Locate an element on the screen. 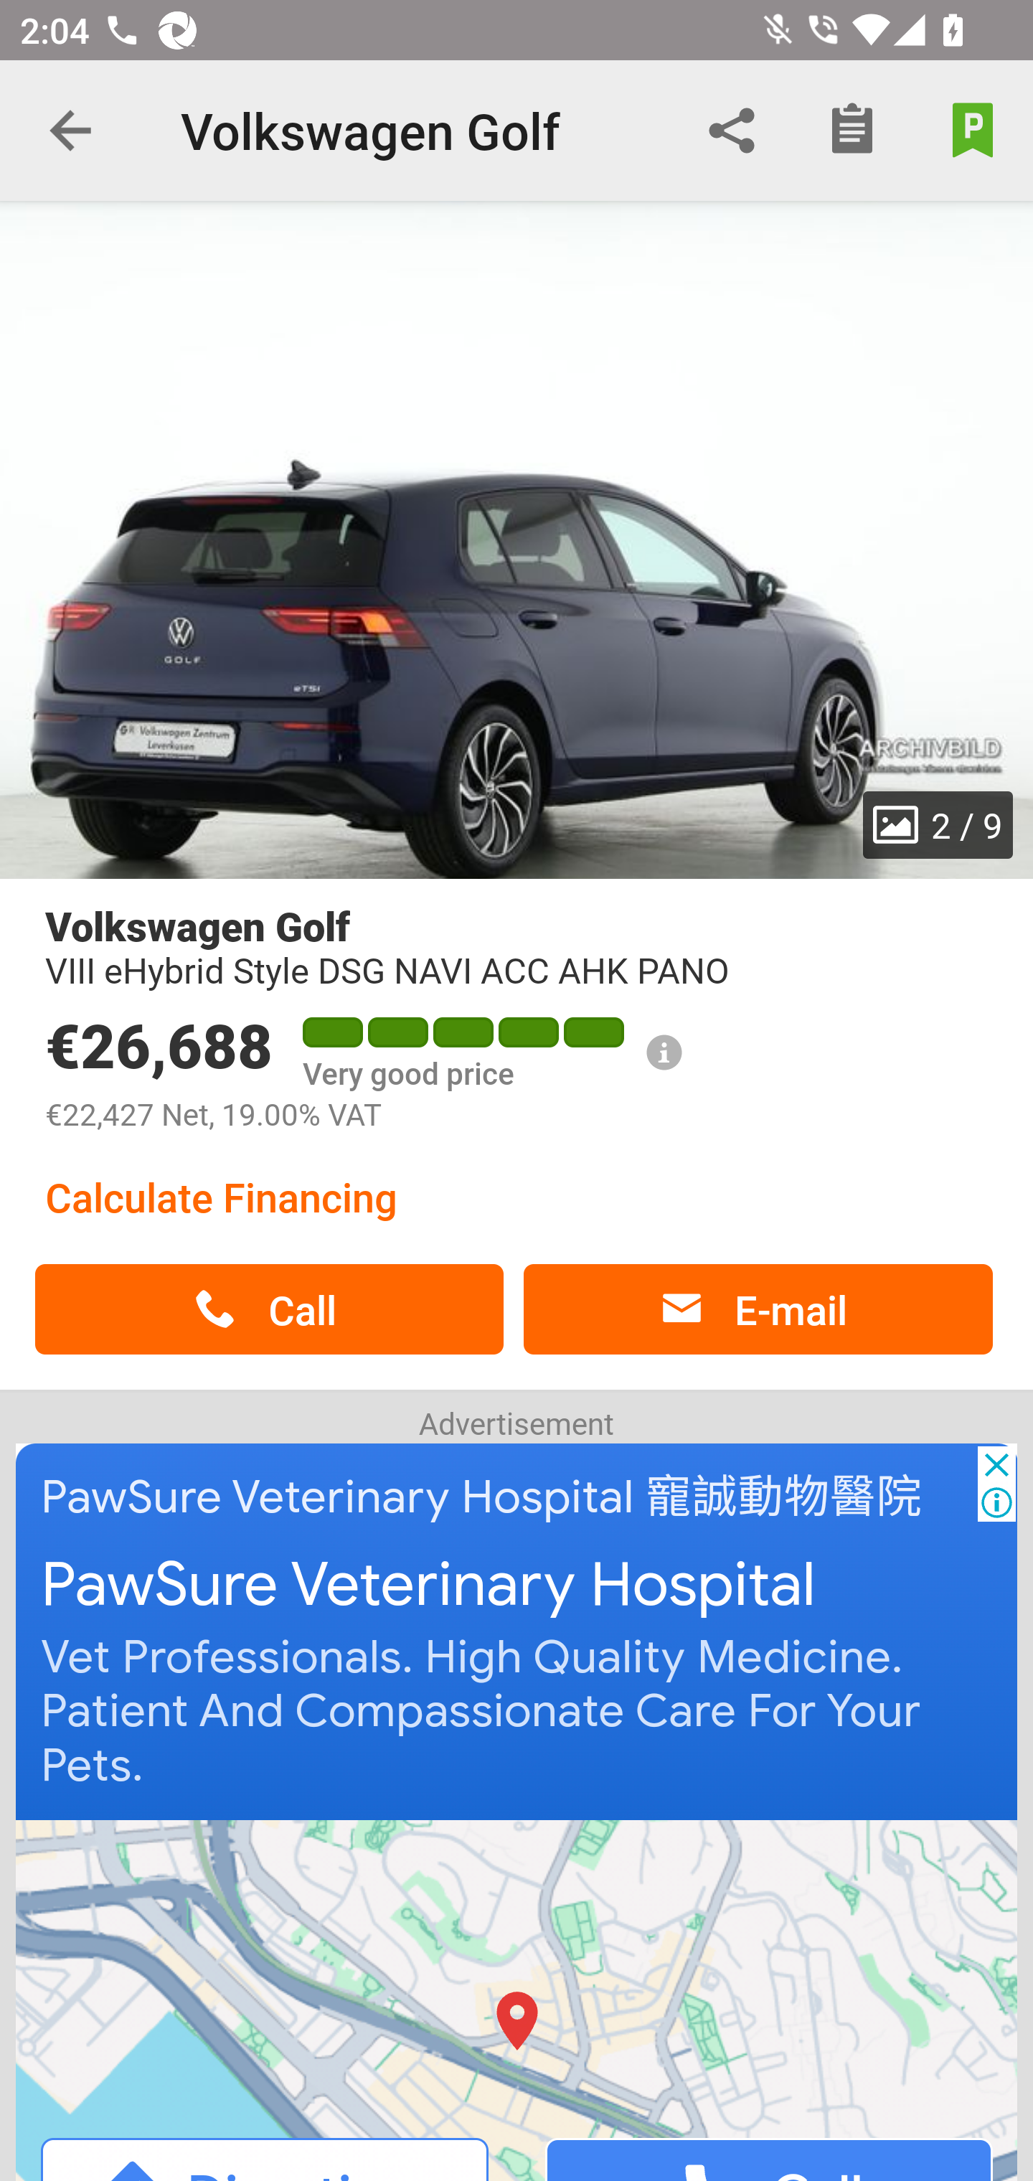 This screenshot has width=1033, height=2181. Navigate up is located at coordinates (70, 131).